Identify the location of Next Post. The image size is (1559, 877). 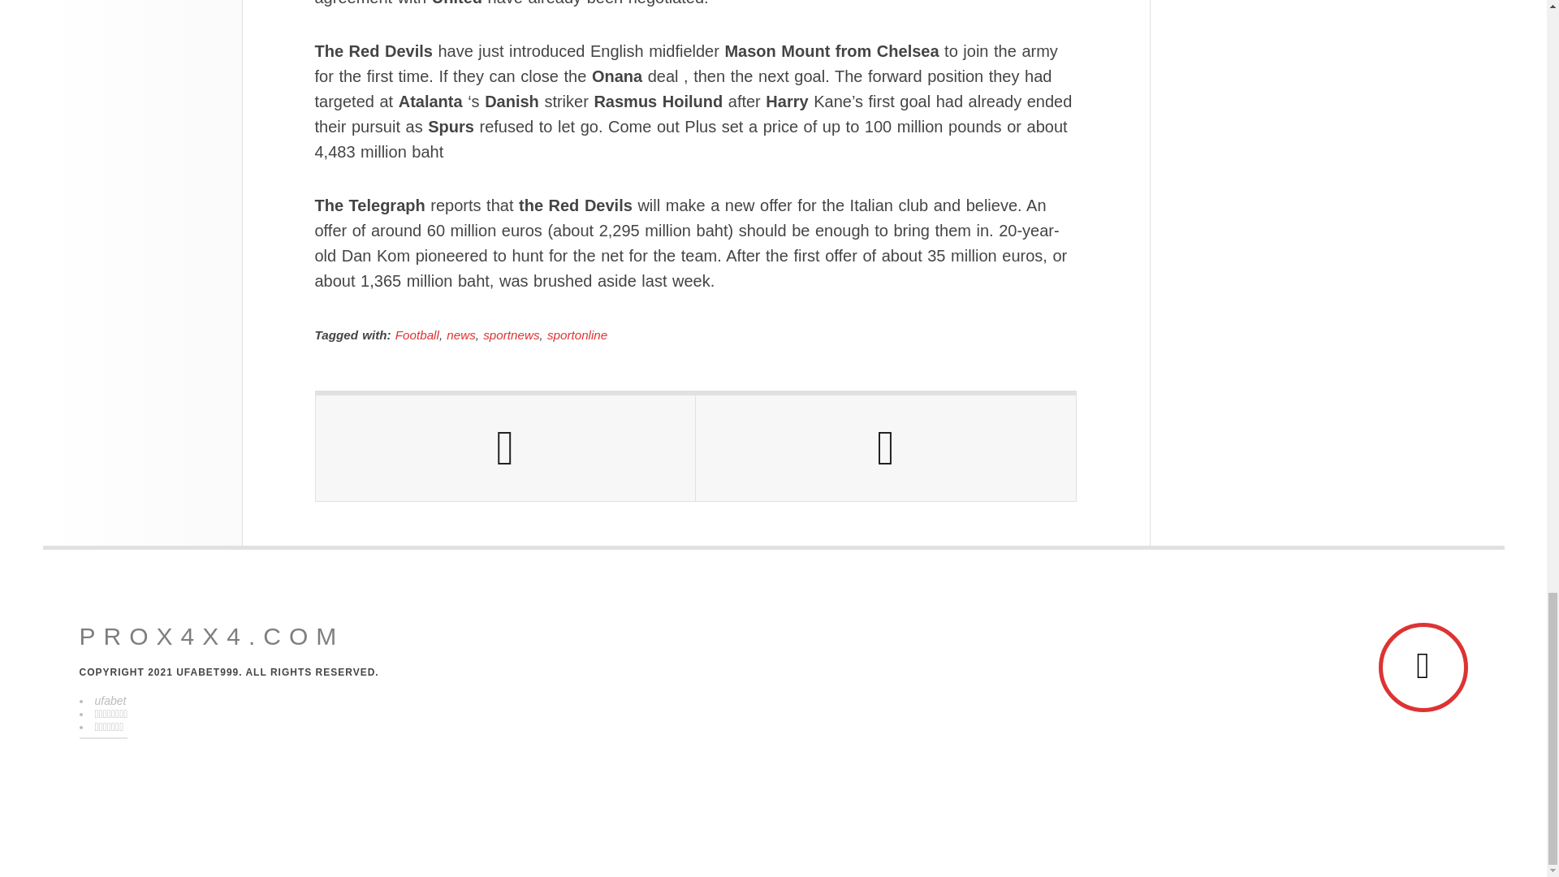
(885, 448).